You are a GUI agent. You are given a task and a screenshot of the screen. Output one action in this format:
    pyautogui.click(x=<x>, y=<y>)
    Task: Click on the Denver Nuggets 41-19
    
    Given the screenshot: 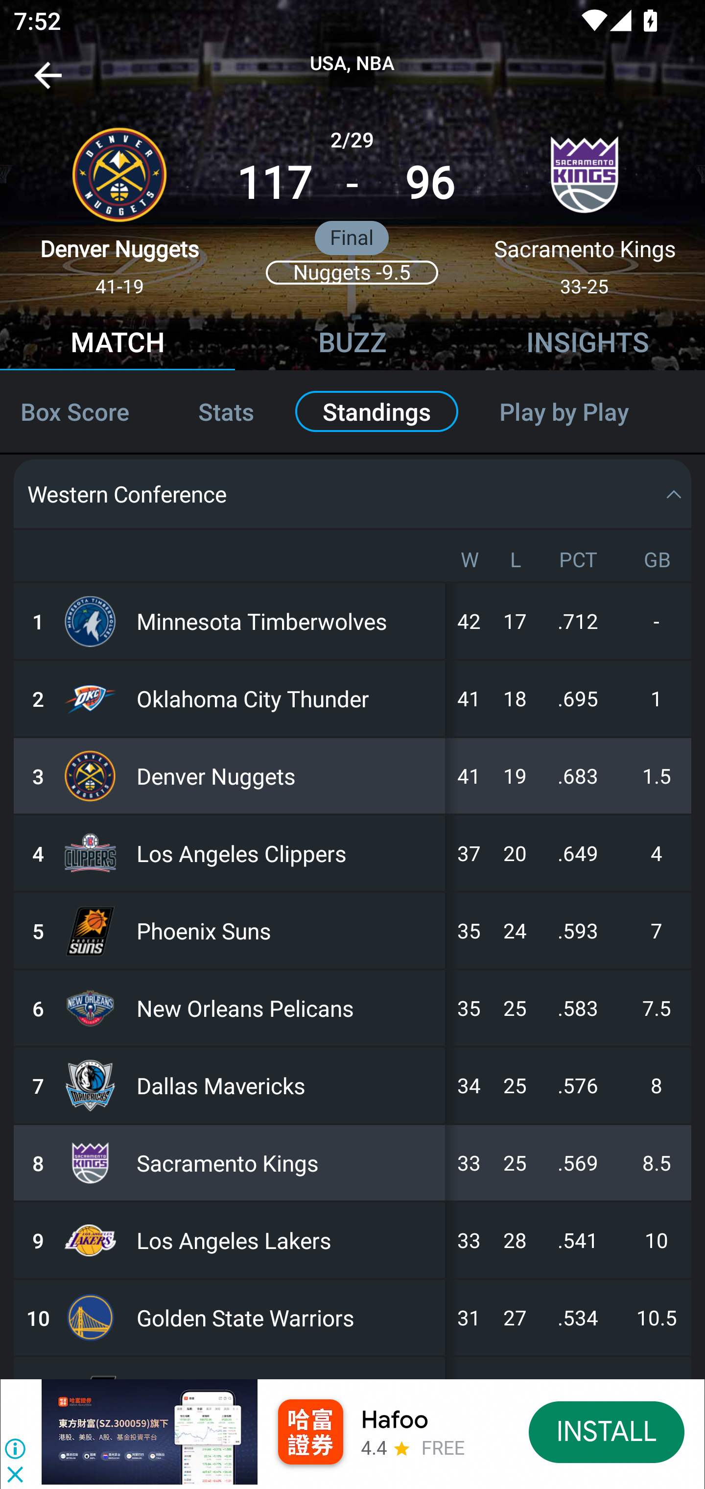 What is the action you would take?
    pyautogui.click(x=119, y=204)
    